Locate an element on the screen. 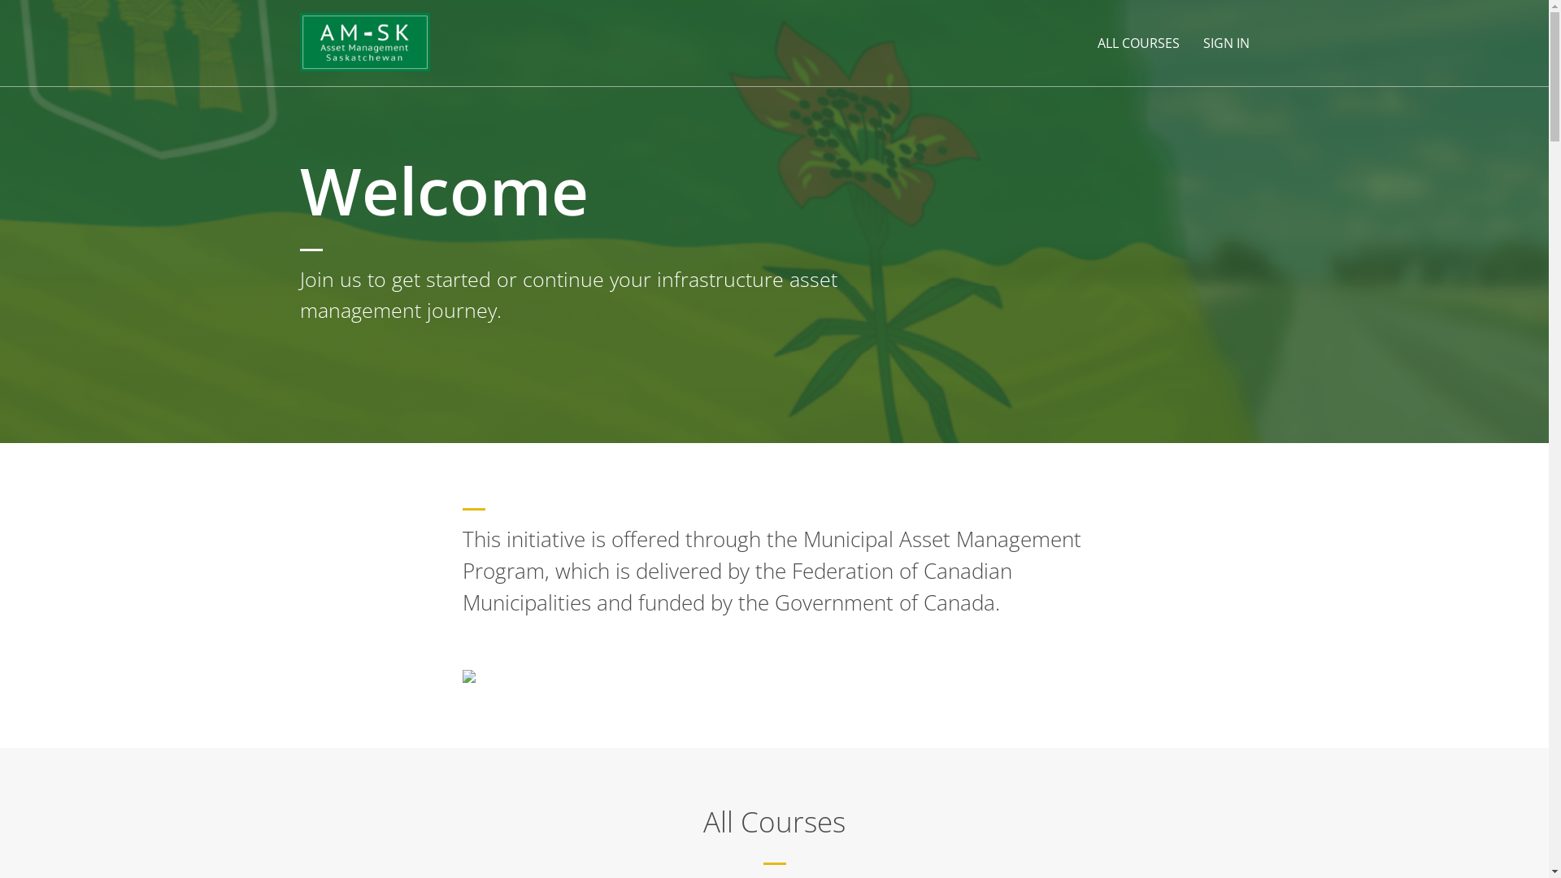 The image size is (1561, 878). ALL COURSES is located at coordinates (1138, 43).